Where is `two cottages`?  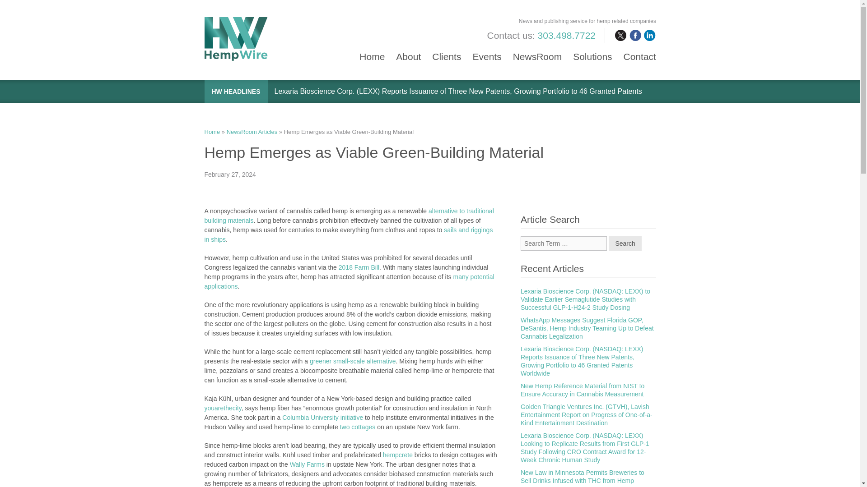
two cottages is located at coordinates (359, 427).